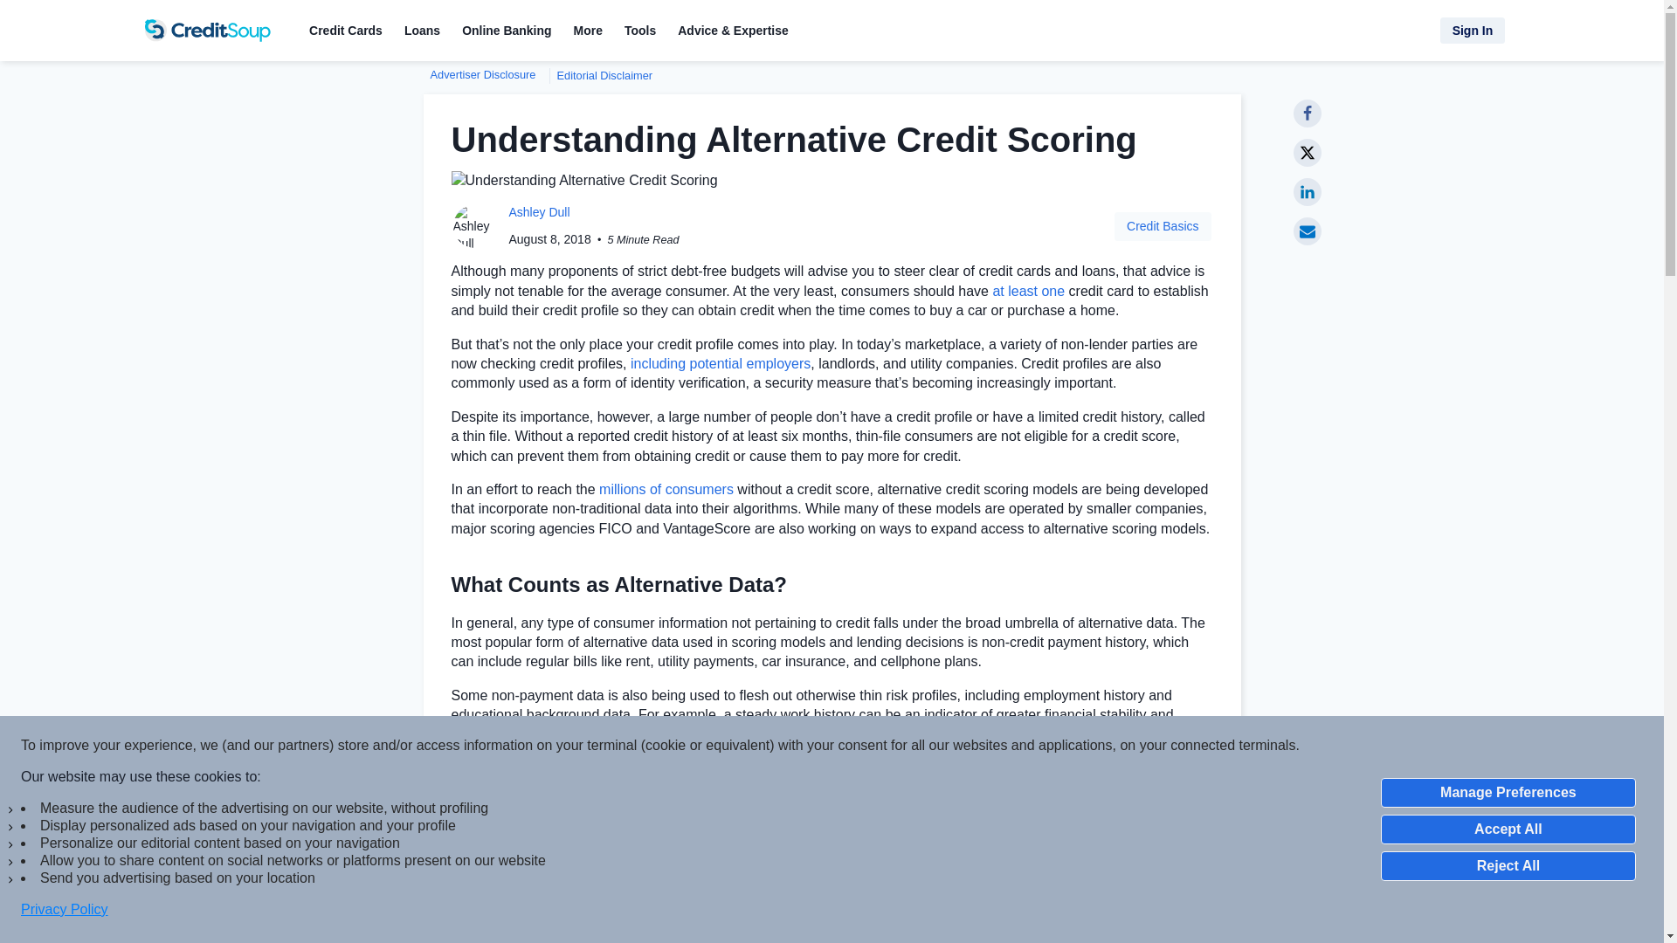 The height and width of the screenshot is (943, 1677). Describe the element at coordinates (1307, 114) in the screenshot. I see `Share on Facebook` at that location.